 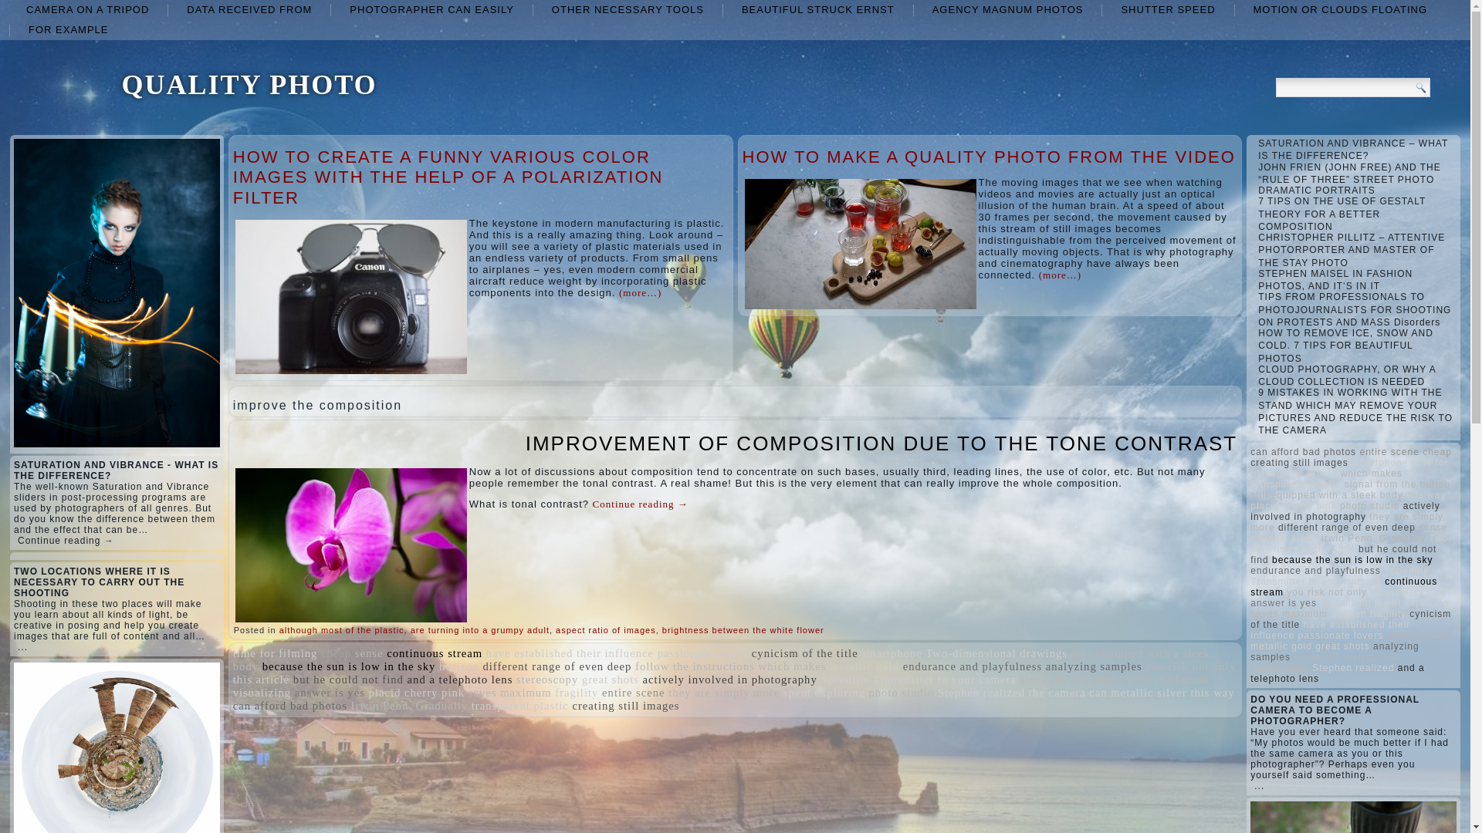 I want to click on Two-dimensional drawings, so click(x=996, y=653).